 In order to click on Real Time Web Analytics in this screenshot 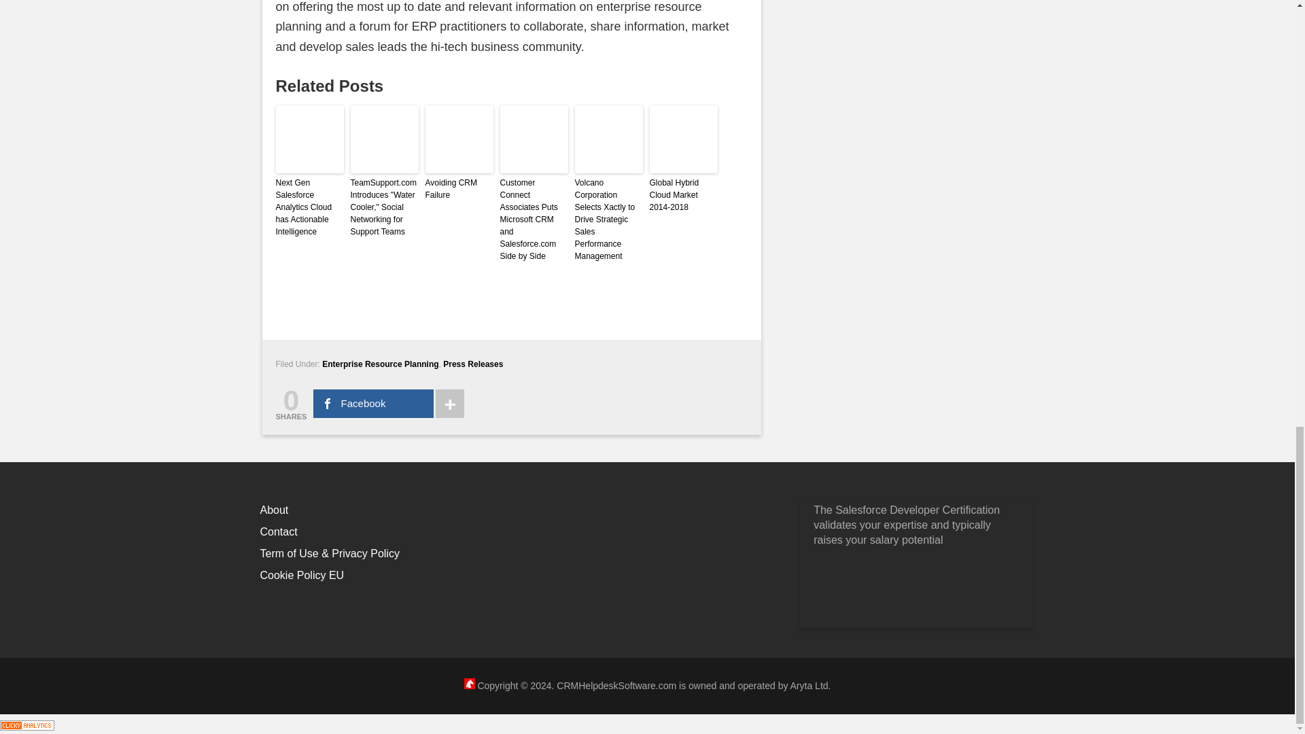, I will do `click(27, 723)`.